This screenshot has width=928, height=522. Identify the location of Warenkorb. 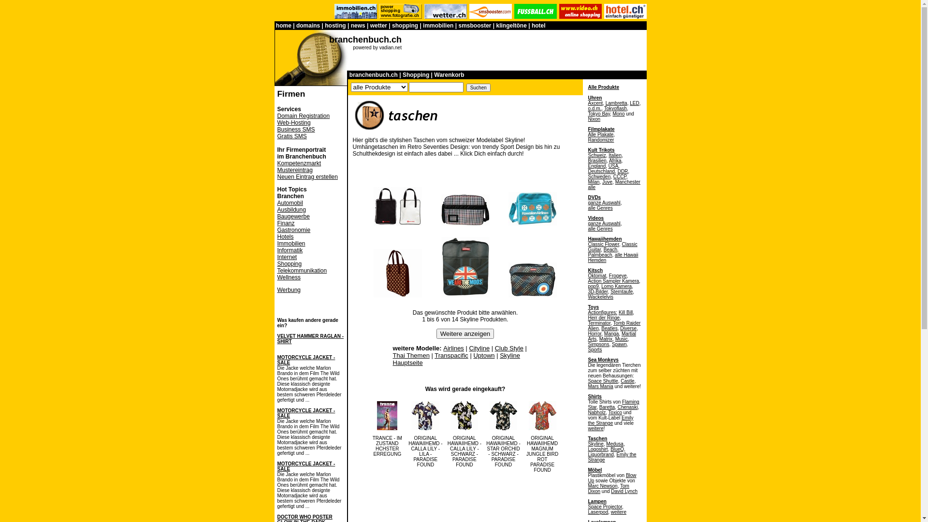
(449, 75).